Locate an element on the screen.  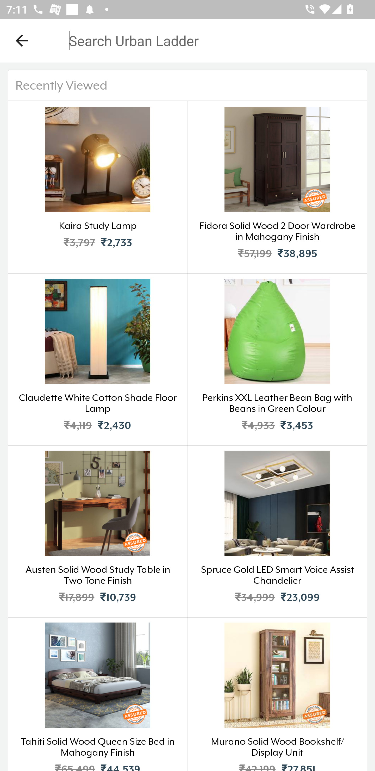
41+ options Bunk Beds Starting from  ₹19,959 is located at coordinates (94, 341).